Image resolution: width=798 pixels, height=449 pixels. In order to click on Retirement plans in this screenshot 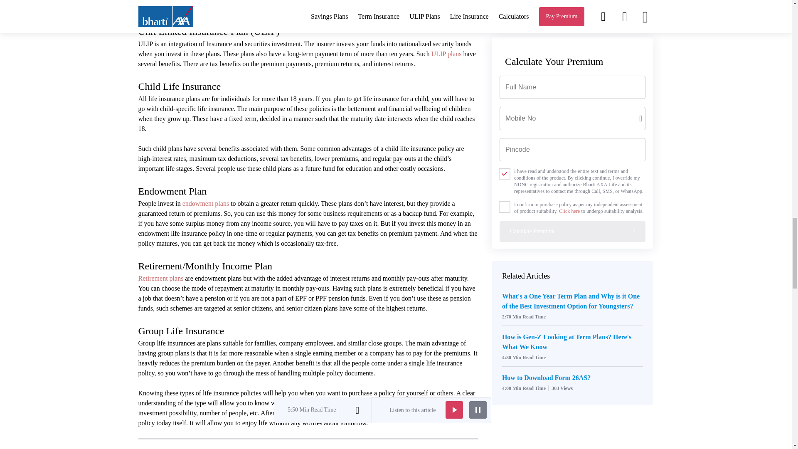, I will do `click(160, 278)`.